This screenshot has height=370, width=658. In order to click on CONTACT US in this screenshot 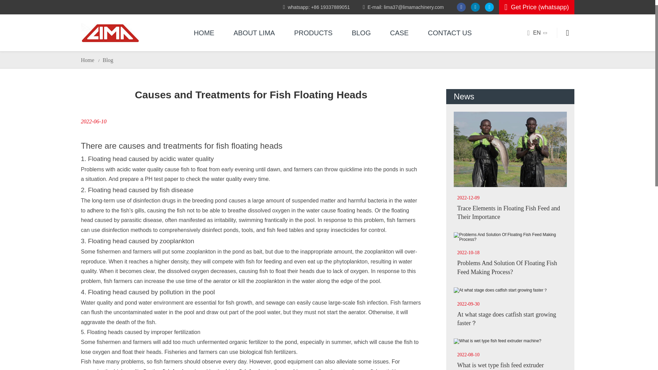, I will do `click(449, 33)`.